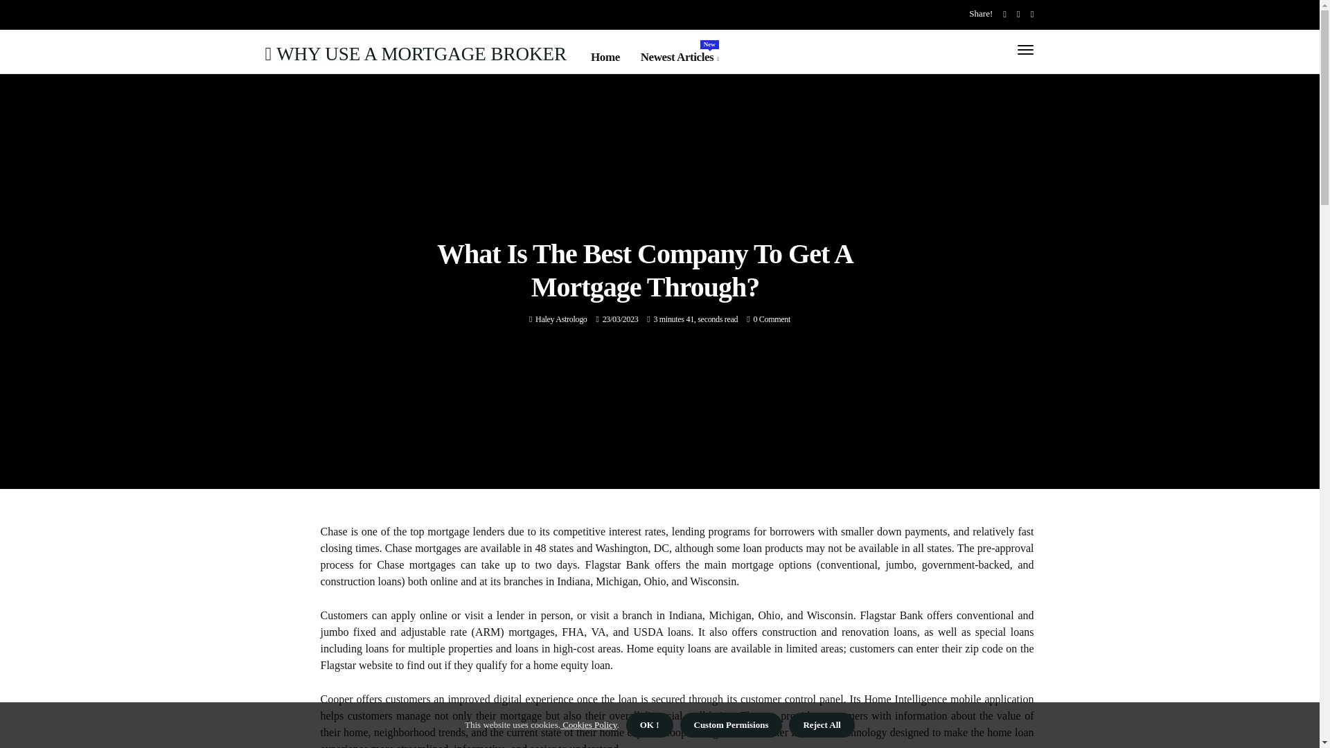  I want to click on WHY USE A MORTGAGE BROKER, so click(561, 319).